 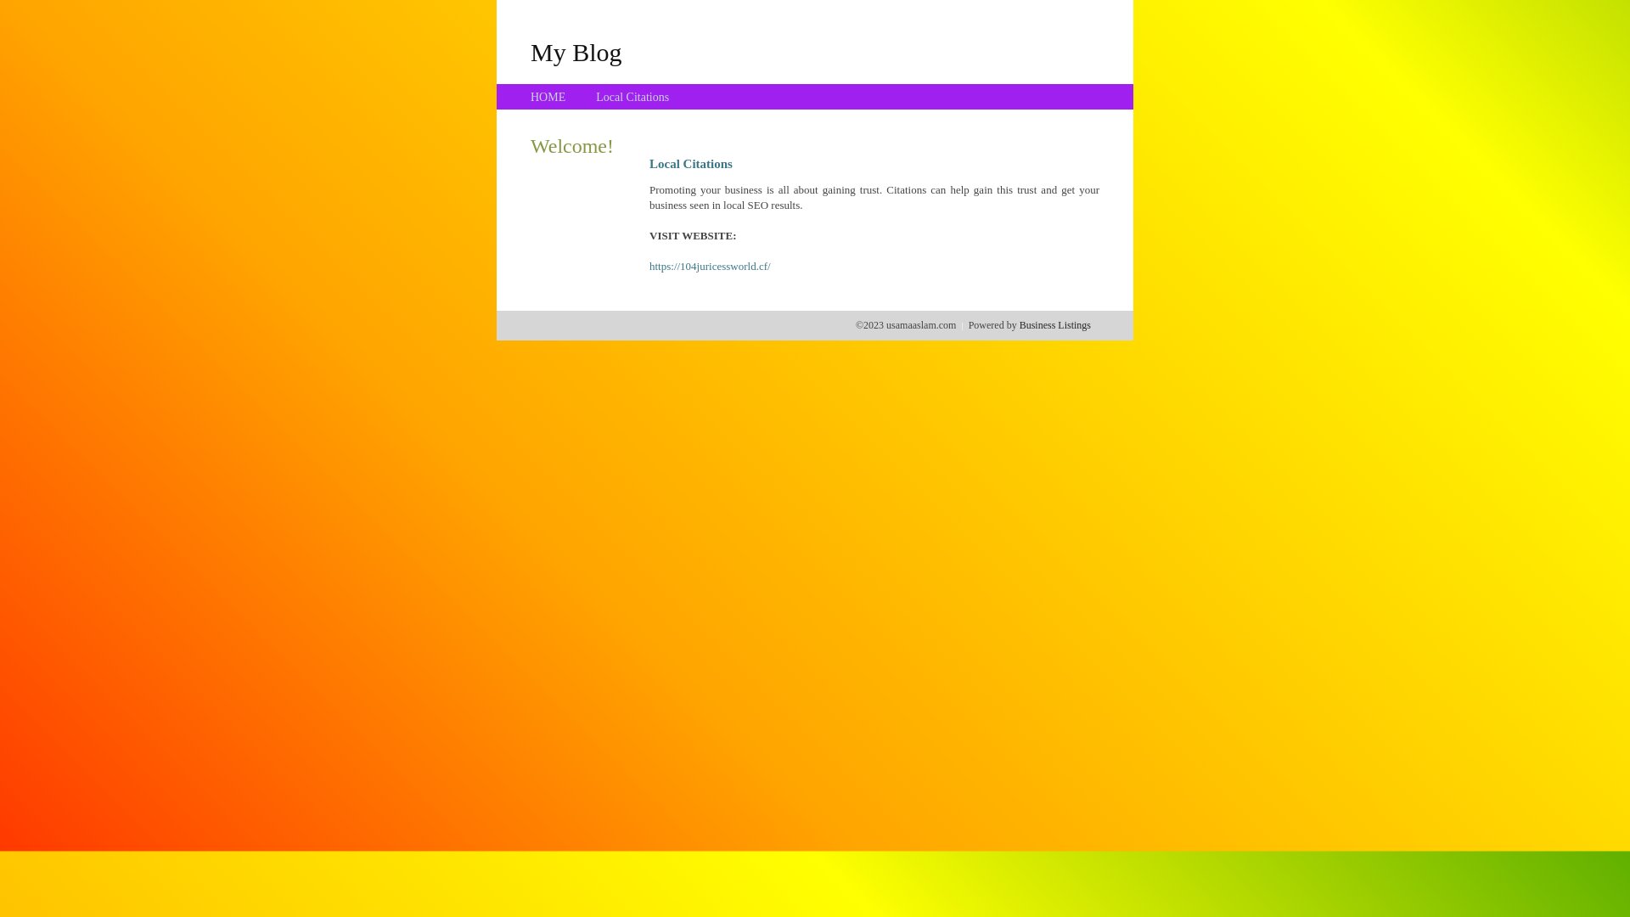 I want to click on Business Listings, so click(x=1055, y=325).